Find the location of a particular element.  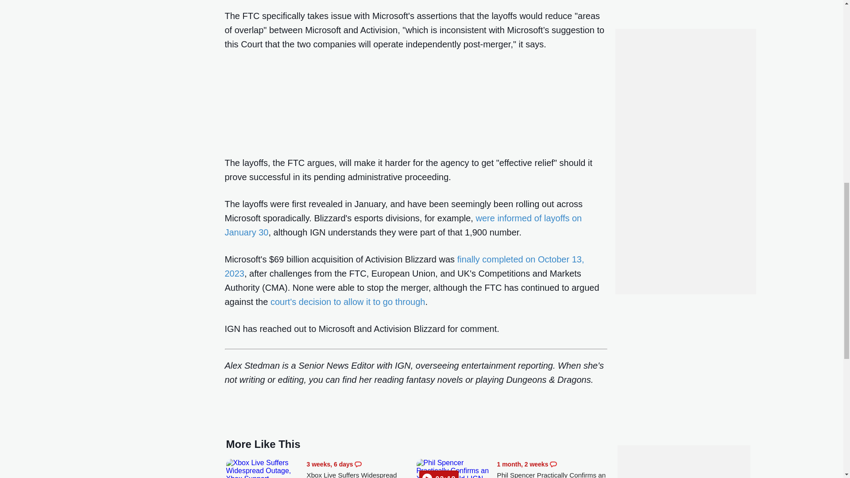

were informed of layoffs on January 30 is located at coordinates (404, 225).